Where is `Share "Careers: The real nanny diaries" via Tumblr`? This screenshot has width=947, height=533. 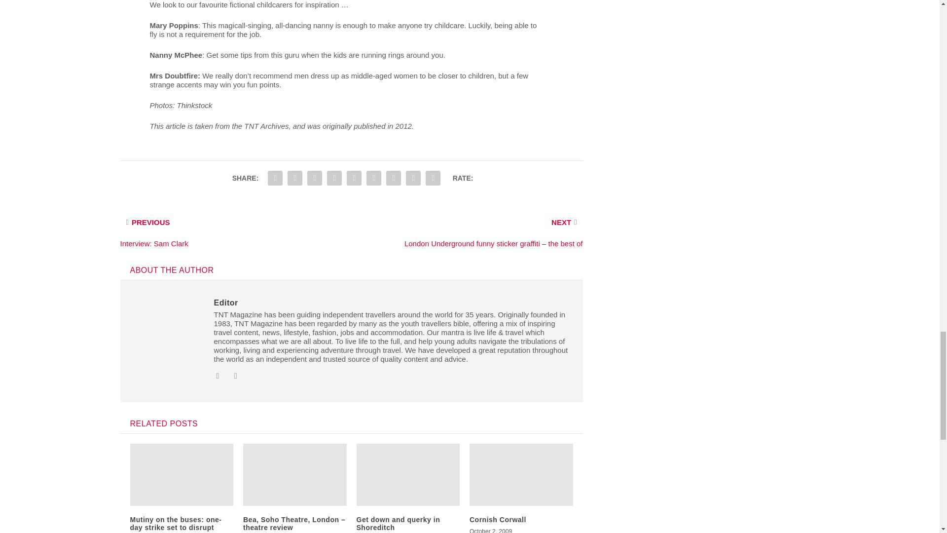
Share "Careers: The real nanny diaries" via Tumblr is located at coordinates (315, 178).